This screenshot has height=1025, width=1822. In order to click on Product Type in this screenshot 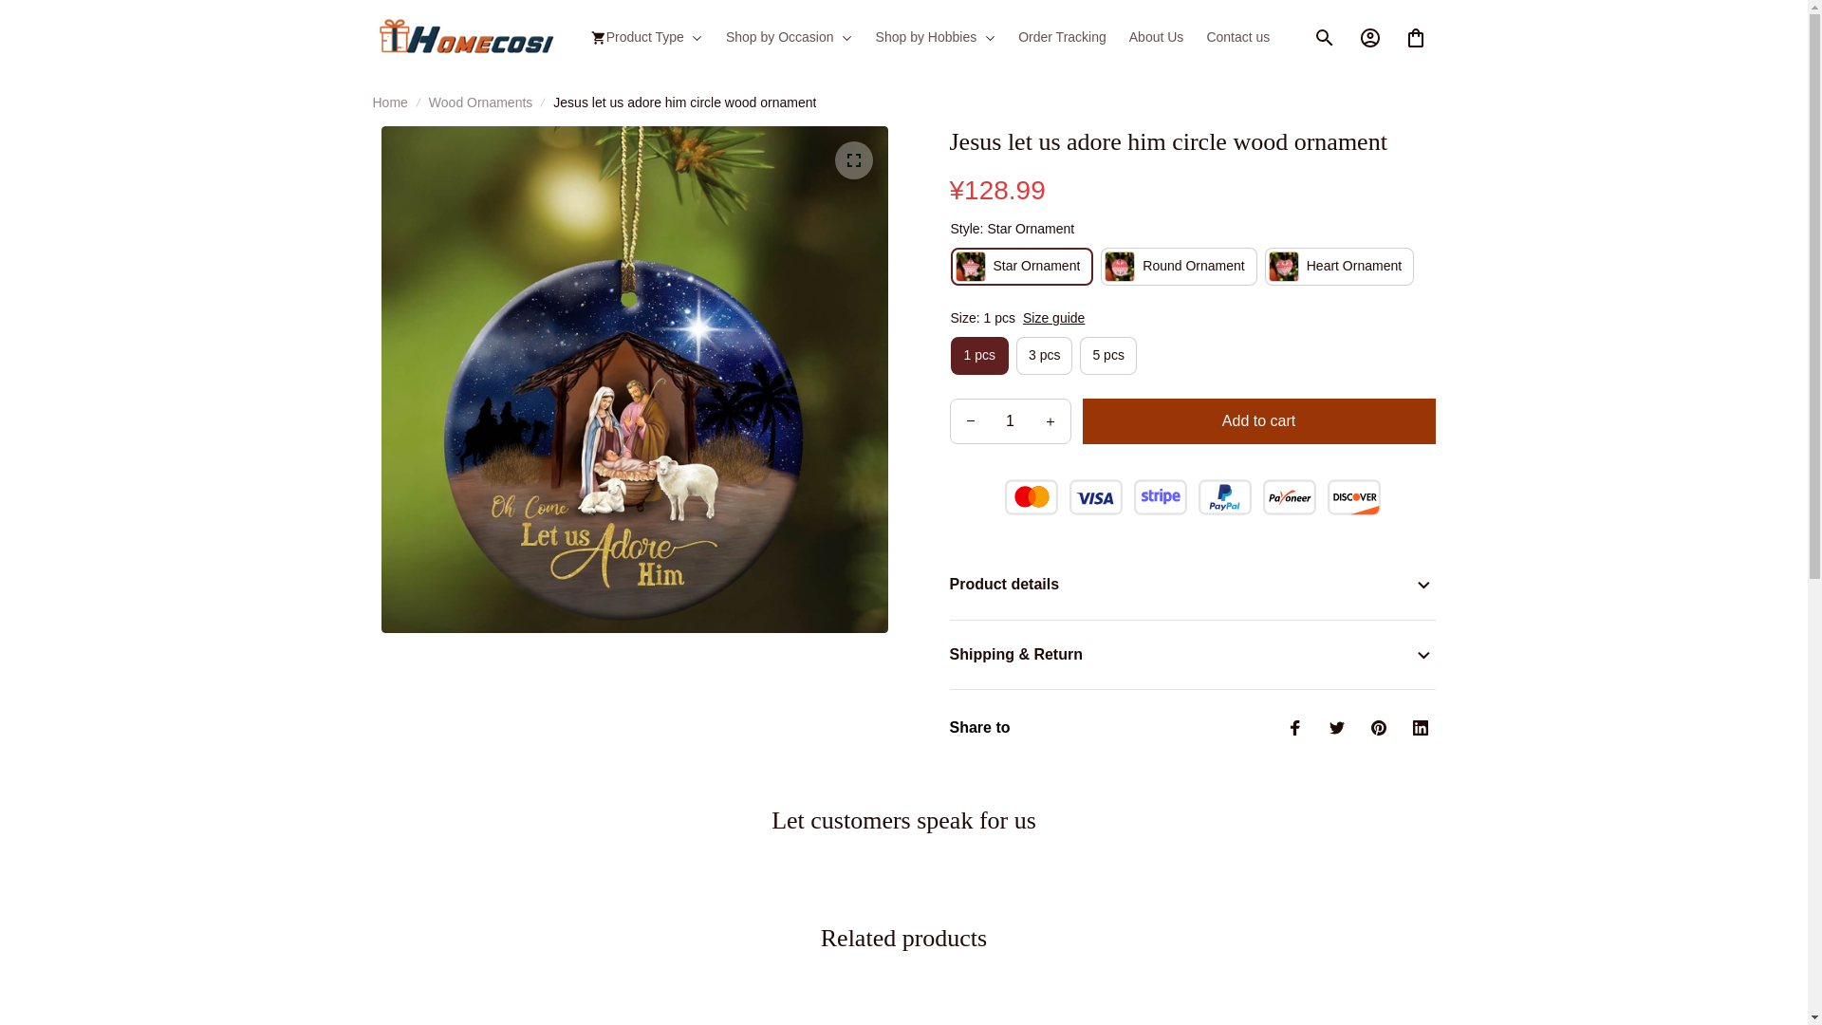, I will do `click(652, 38)`.